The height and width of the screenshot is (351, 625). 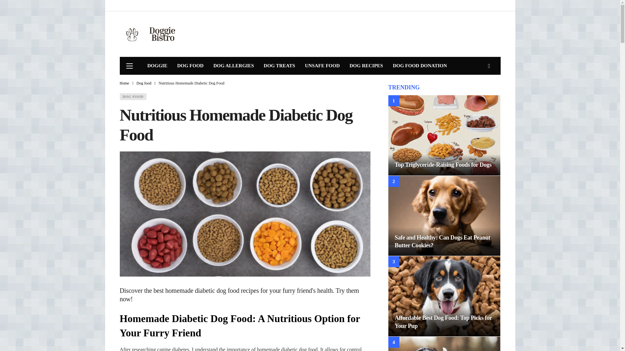 What do you see at coordinates (124, 83) in the screenshot?
I see `Home` at bounding box center [124, 83].